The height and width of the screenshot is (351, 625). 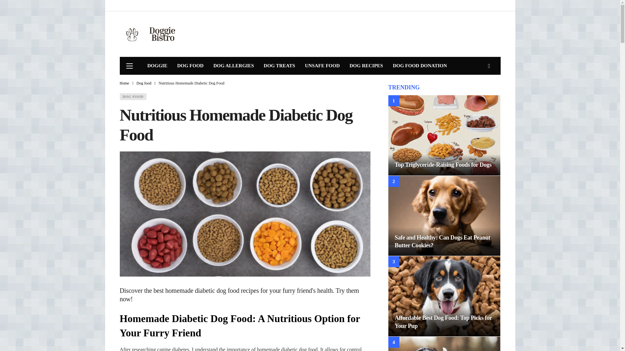 What do you see at coordinates (124, 83) in the screenshot?
I see `Home` at bounding box center [124, 83].